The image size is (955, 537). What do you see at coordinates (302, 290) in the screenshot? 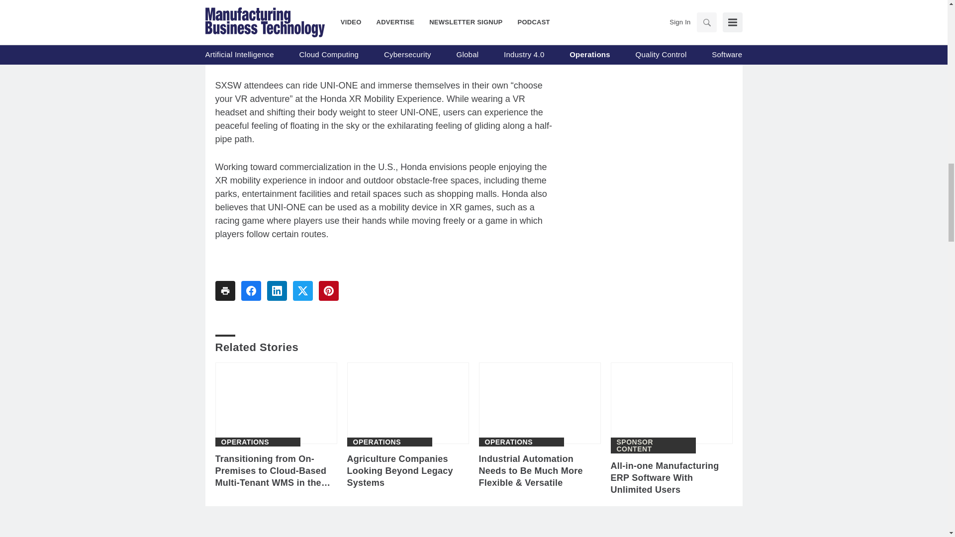
I see `Share To twitter` at bounding box center [302, 290].